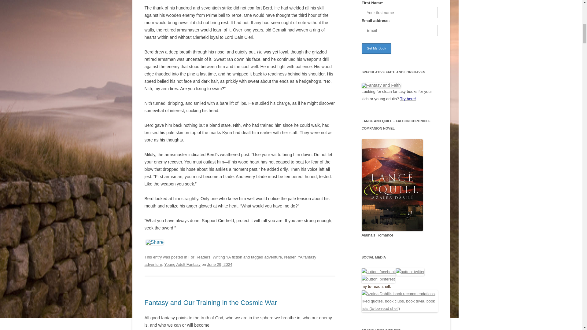 The image size is (587, 330). What do you see at coordinates (220, 264) in the screenshot?
I see `June 29, 2024` at bounding box center [220, 264].